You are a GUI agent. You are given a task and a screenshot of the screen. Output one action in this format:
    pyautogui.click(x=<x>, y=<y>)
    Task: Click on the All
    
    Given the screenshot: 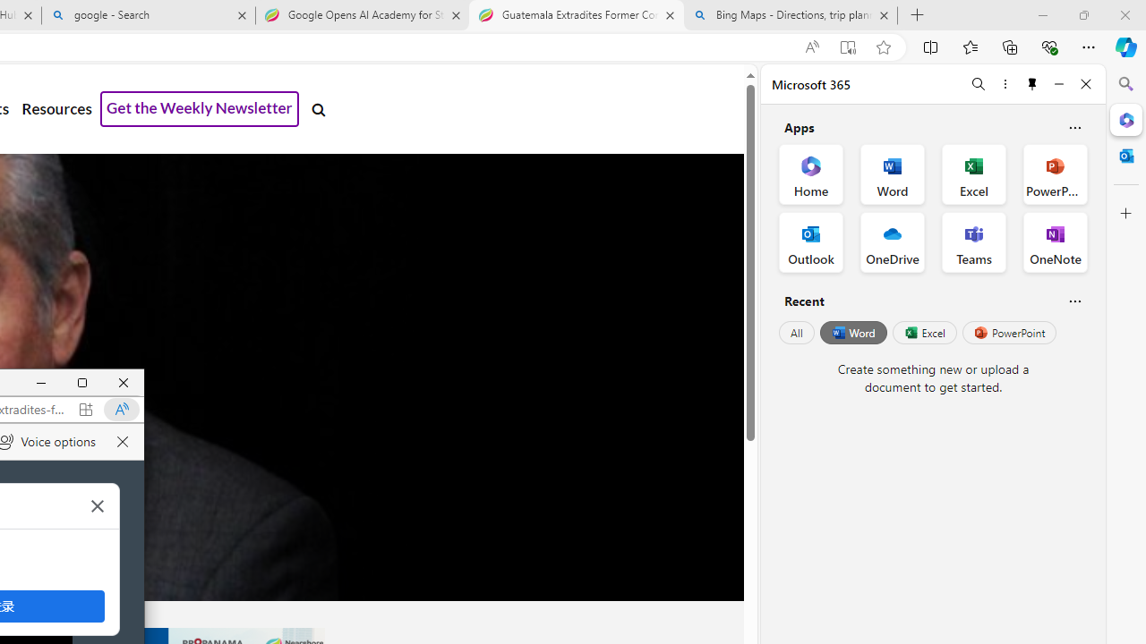 What is the action you would take?
    pyautogui.click(x=797, y=333)
    